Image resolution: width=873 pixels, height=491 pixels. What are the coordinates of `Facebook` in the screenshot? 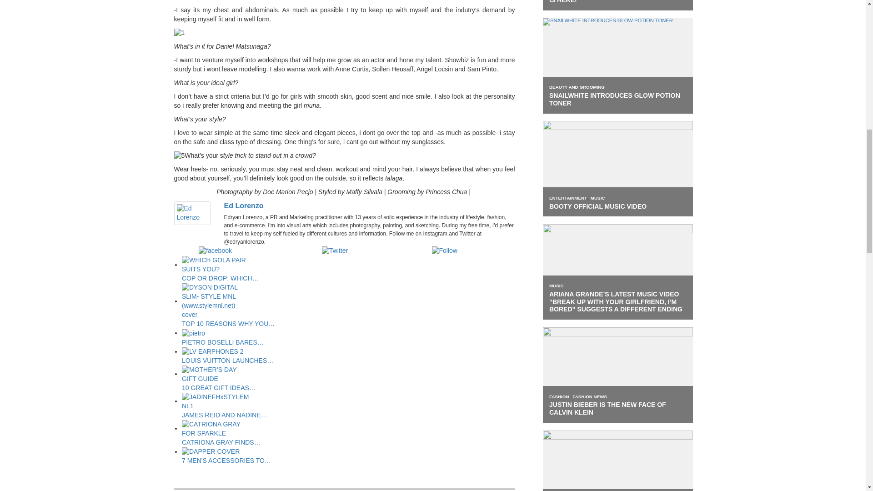 It's located at (232, 251).